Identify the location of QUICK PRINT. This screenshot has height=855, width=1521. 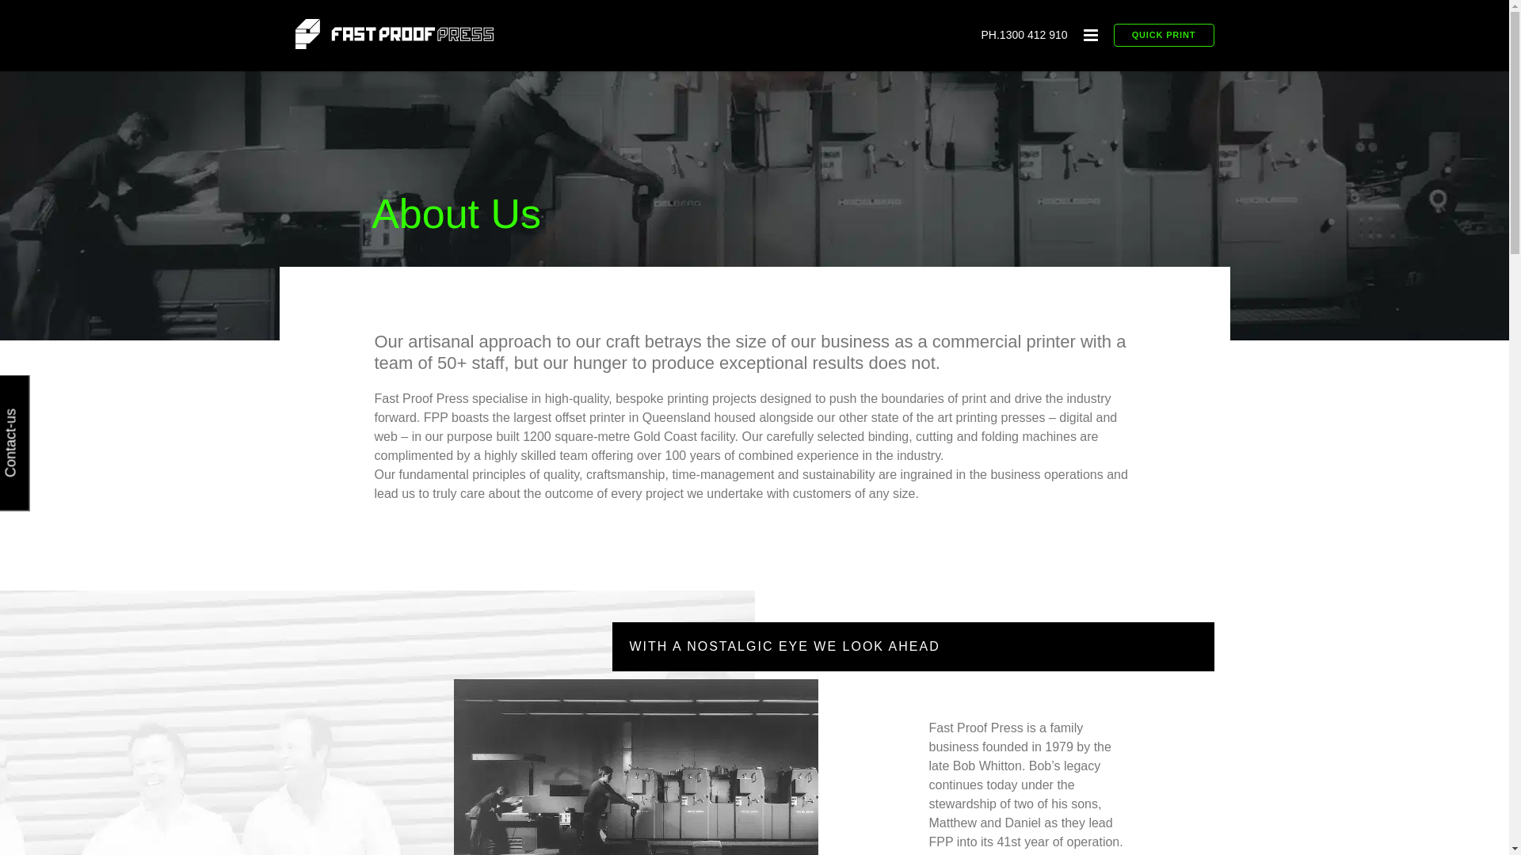
(1165, 24).